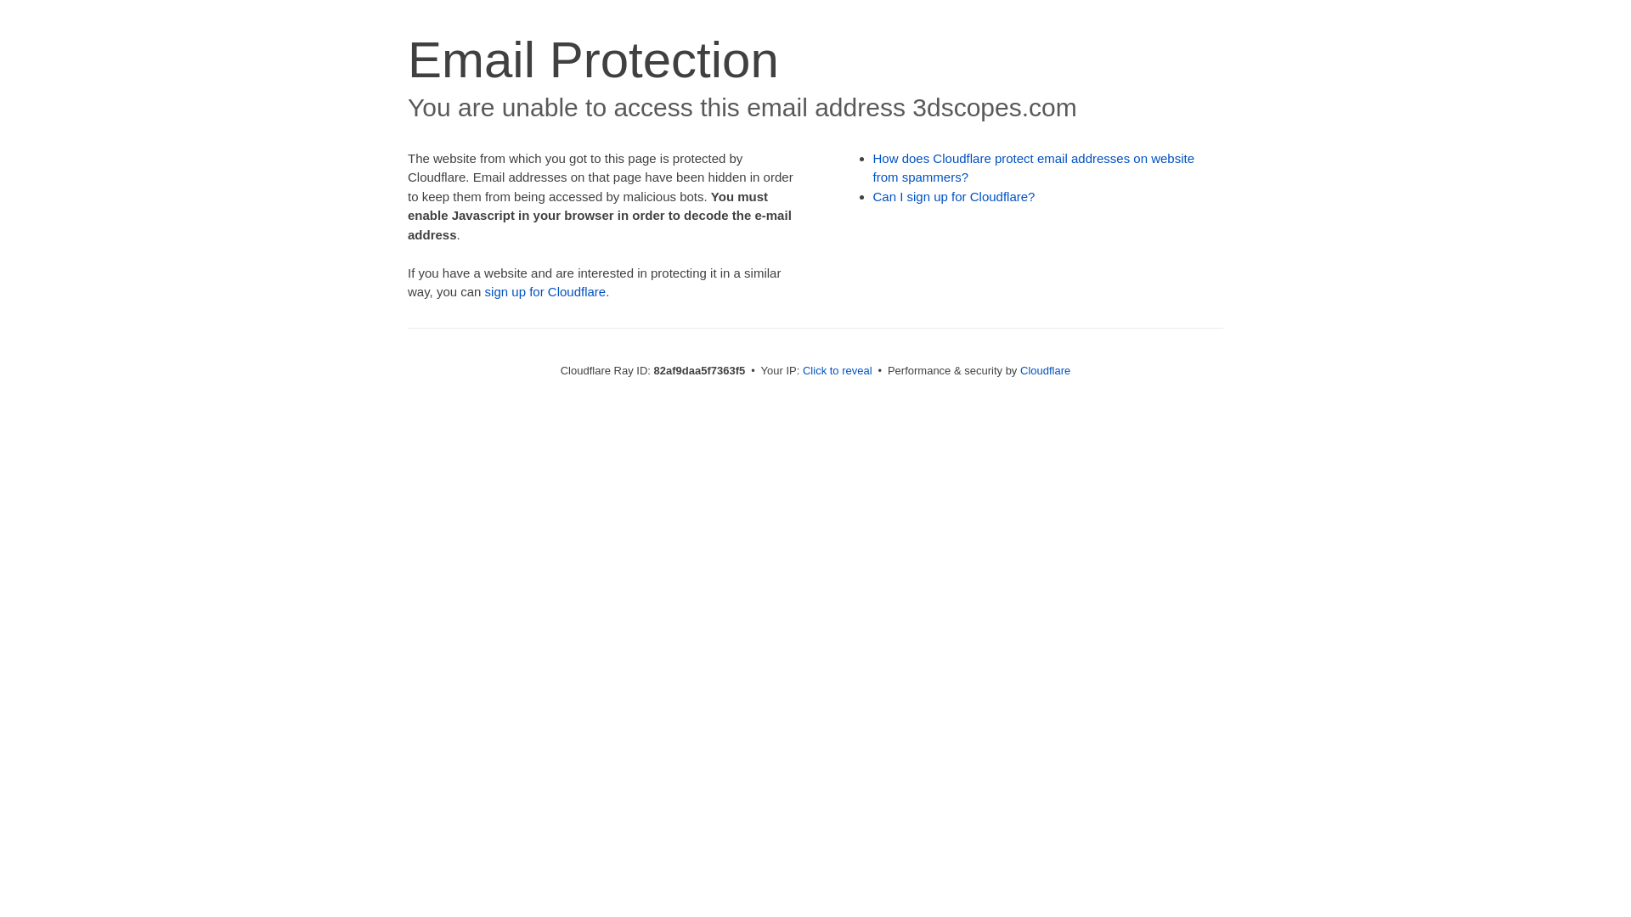 This screenshot has height=917, width=1631. I want to click on sign up for Cloudflare, so click(545, 292).